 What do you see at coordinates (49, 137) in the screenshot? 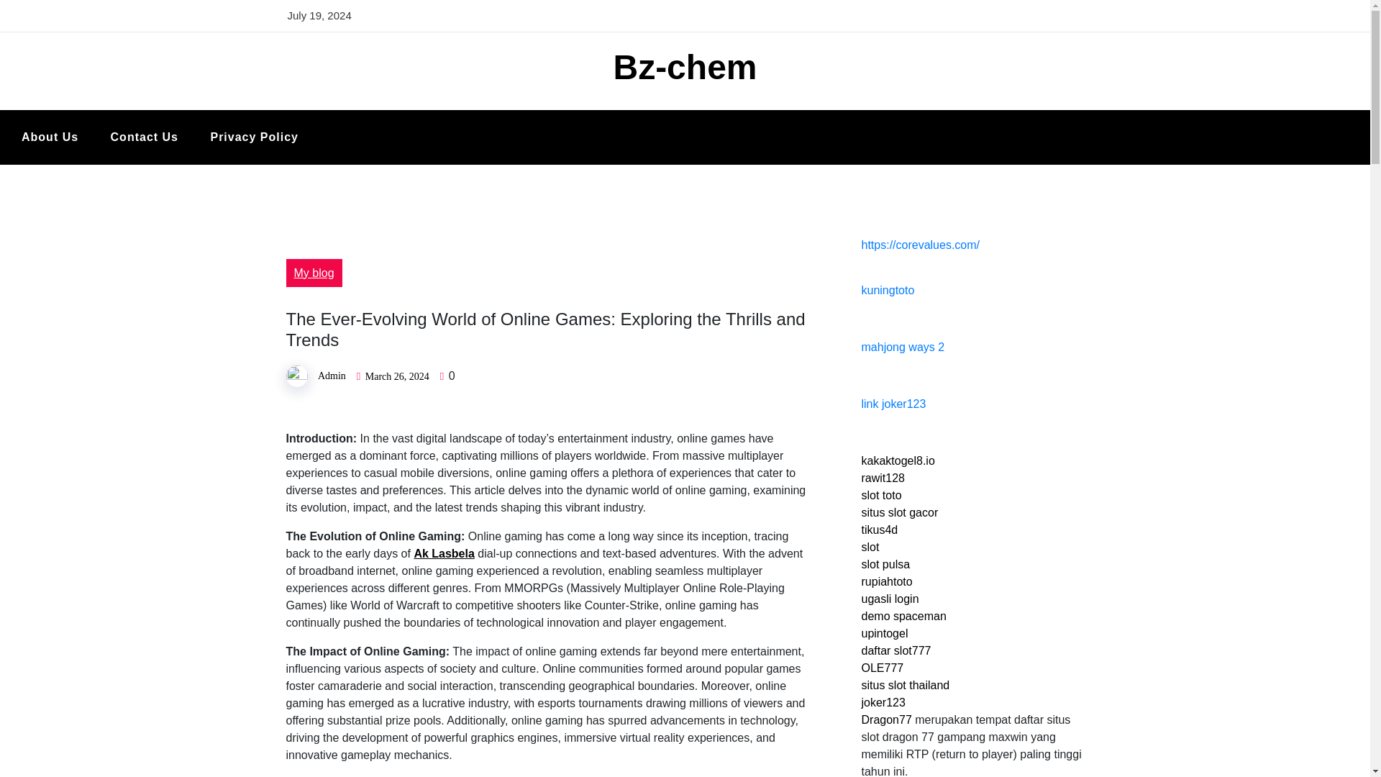
I see `About Us` at bounding box center [49, 137].